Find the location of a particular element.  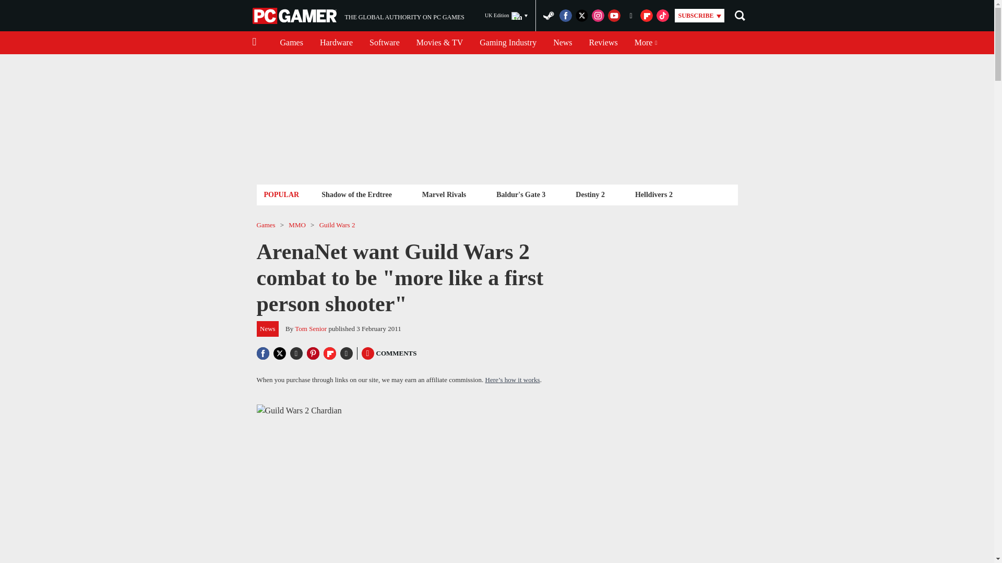

PC Gamer is located at coordinates (384, 43).